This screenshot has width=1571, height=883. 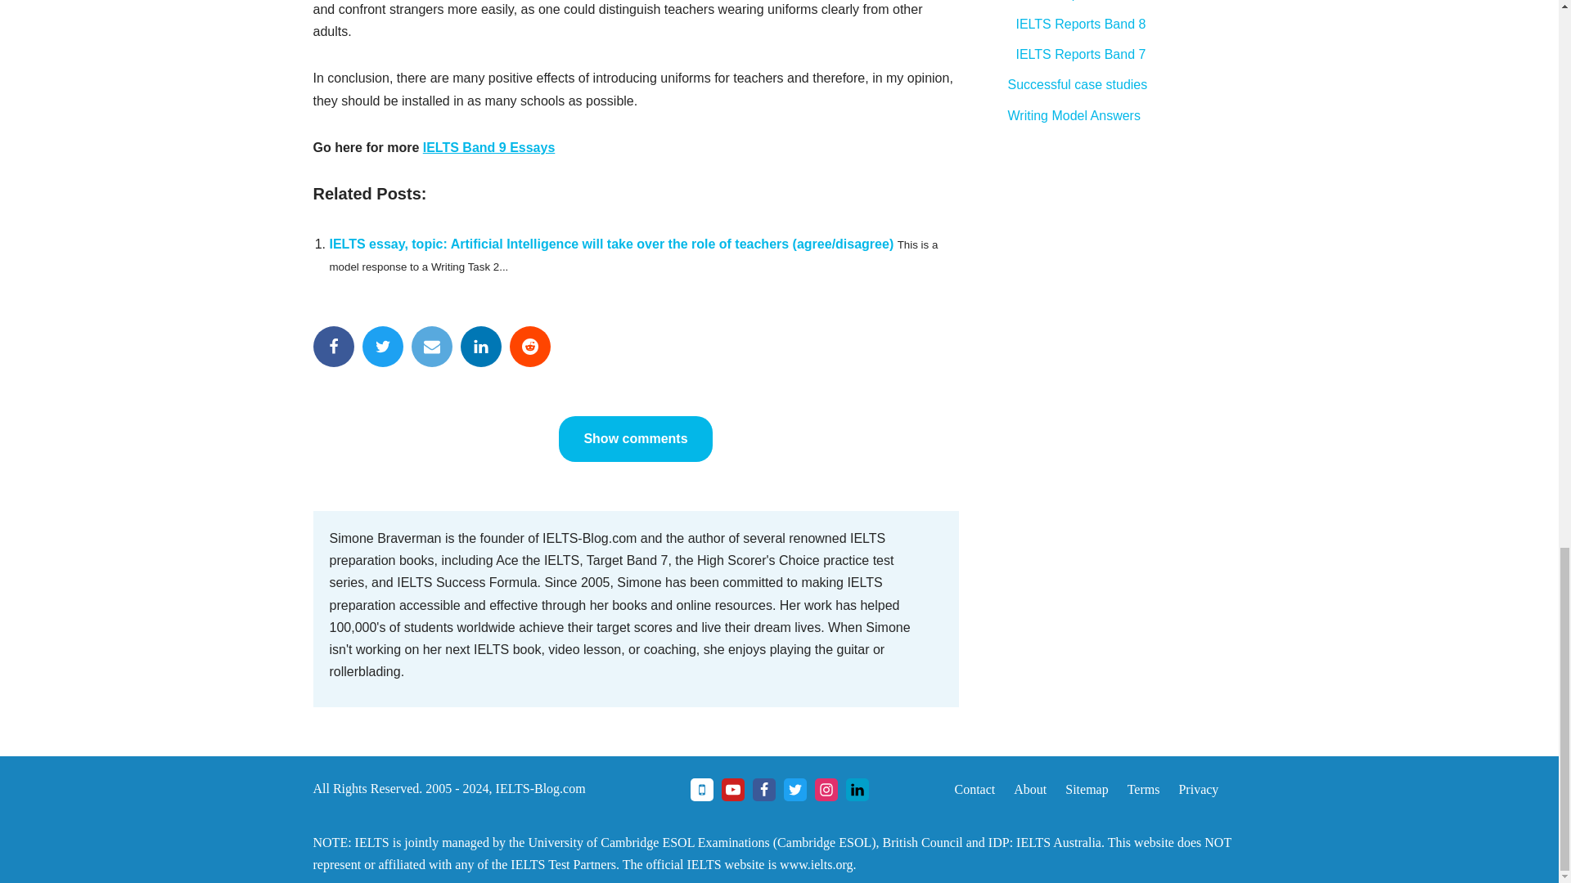 I want to click on IELTS-Blog App, so click(x=702, y=789).